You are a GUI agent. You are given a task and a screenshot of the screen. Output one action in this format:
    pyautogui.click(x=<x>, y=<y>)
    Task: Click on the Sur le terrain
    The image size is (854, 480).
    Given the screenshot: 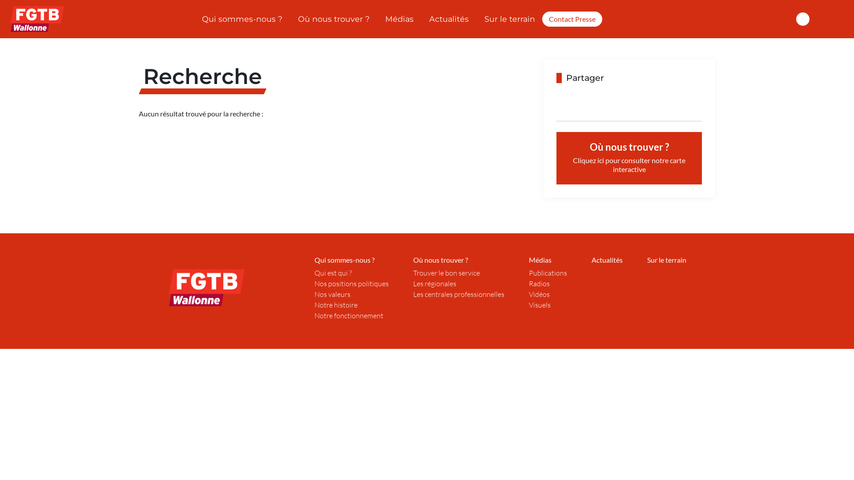 What is the action you would take?
    pyautogui.click(x=510, y=19)
    